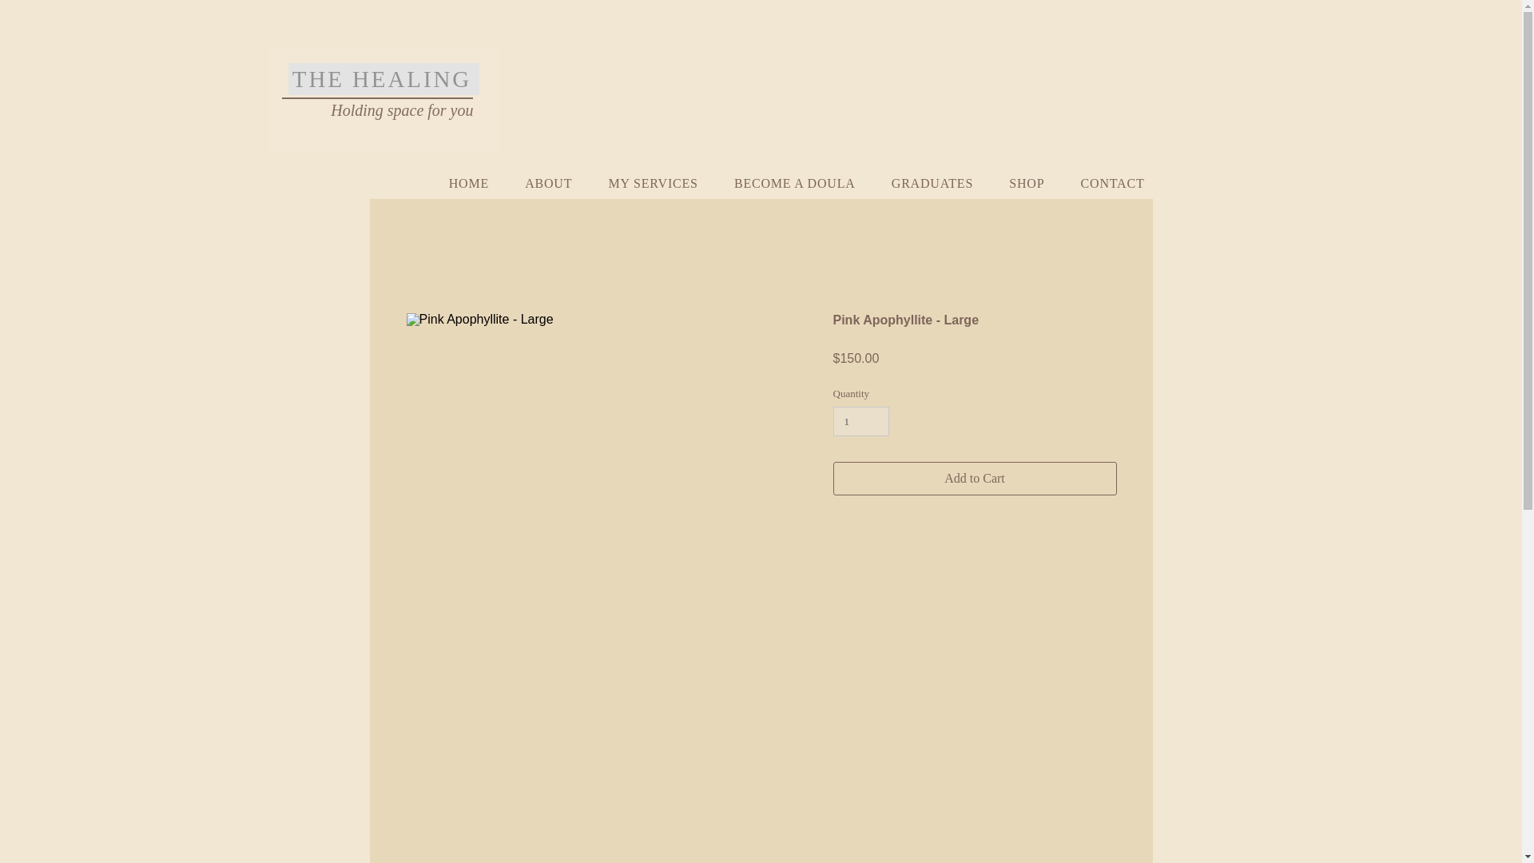 The width and height of the screenshot is (1534, 863). Describe the element at coordinates (861, 421) in the screenshot. I see `1` at that location.